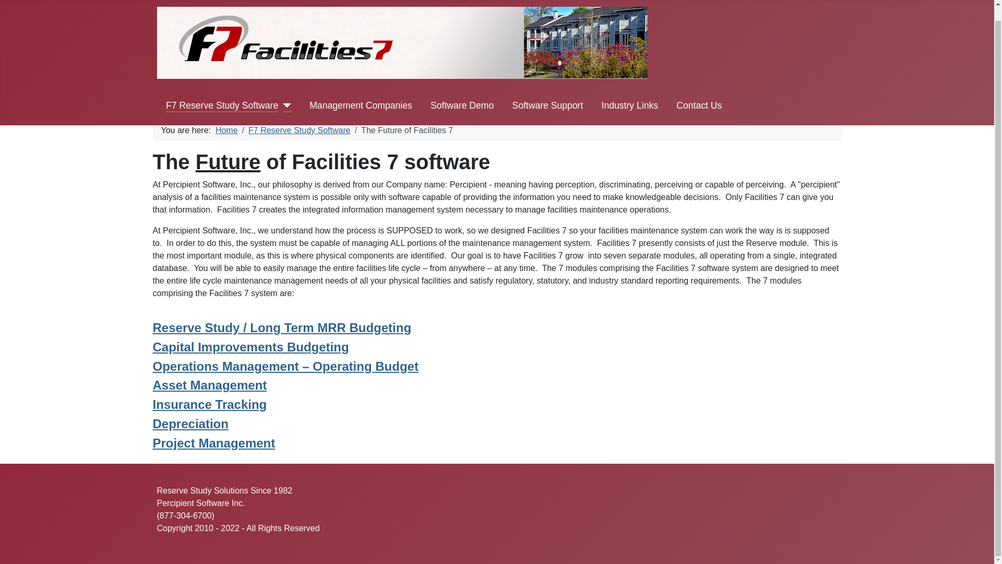 The image size is (1002, 564). What do you see at coordinates (209, 404) in the screenshot?
I see `Insurance Tracking` at bounding box center [209, 404].